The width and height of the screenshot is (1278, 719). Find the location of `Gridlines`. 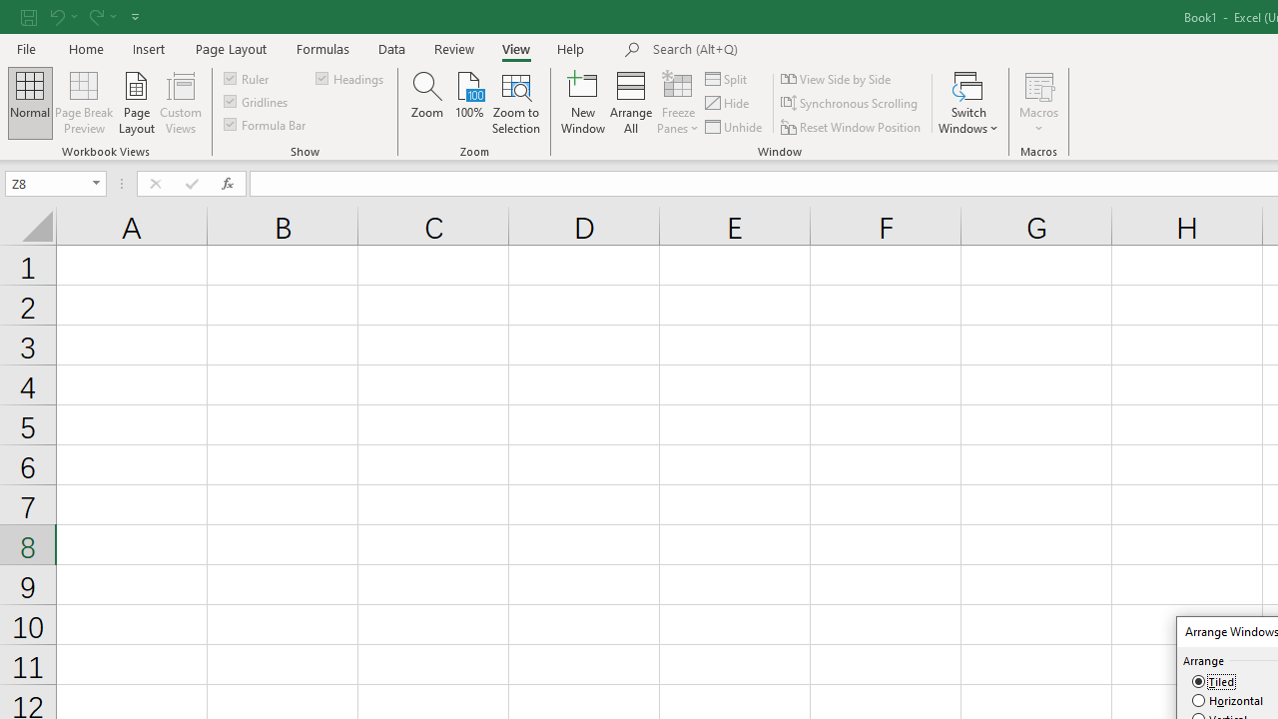

Gridlines is located at coordinates (258, 102).